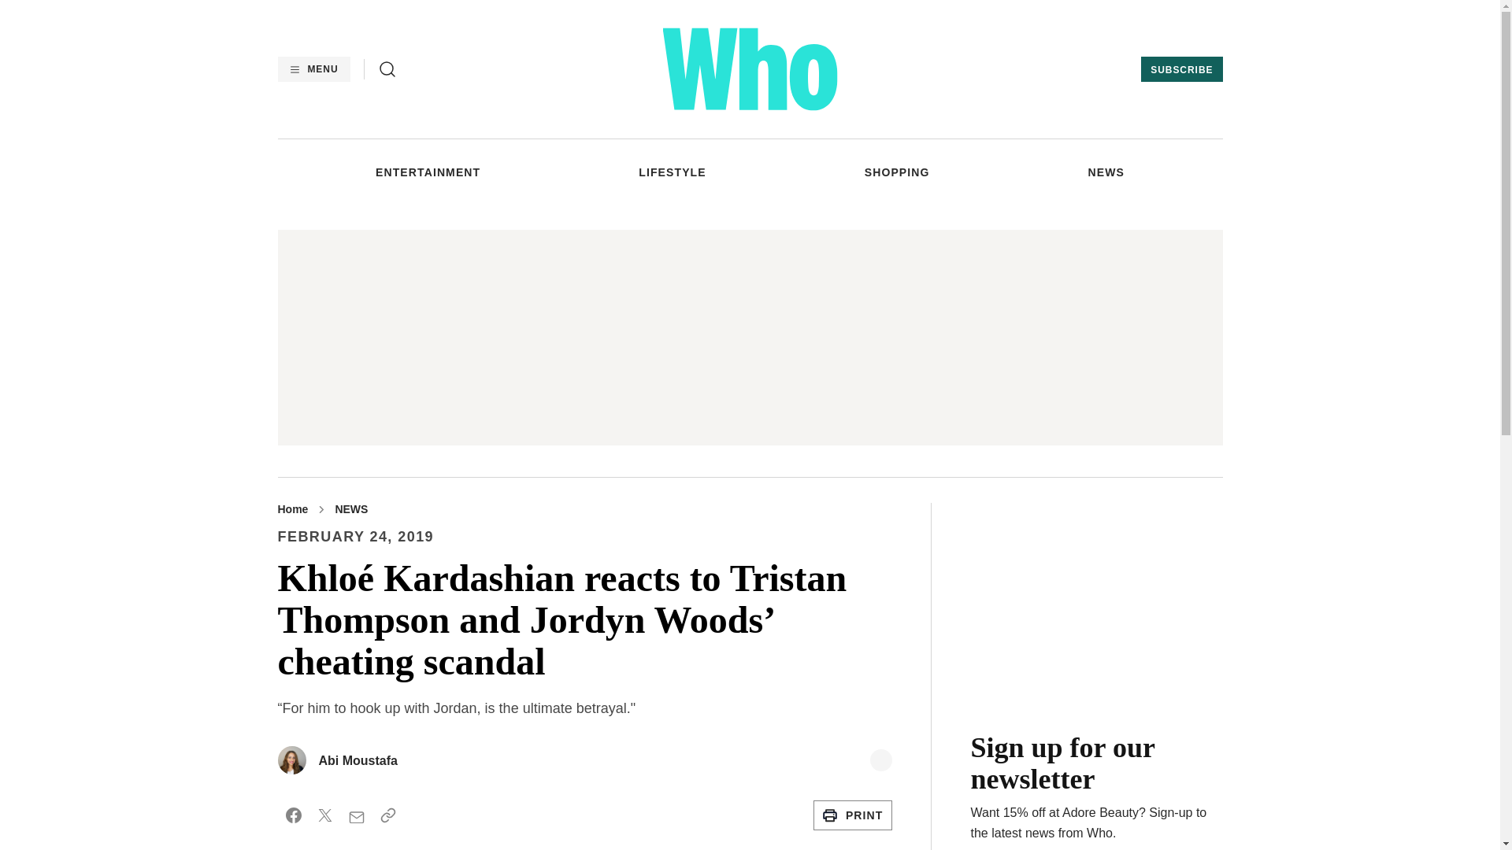  I want to click on ENTERTAINMENT, so click(428, 172).